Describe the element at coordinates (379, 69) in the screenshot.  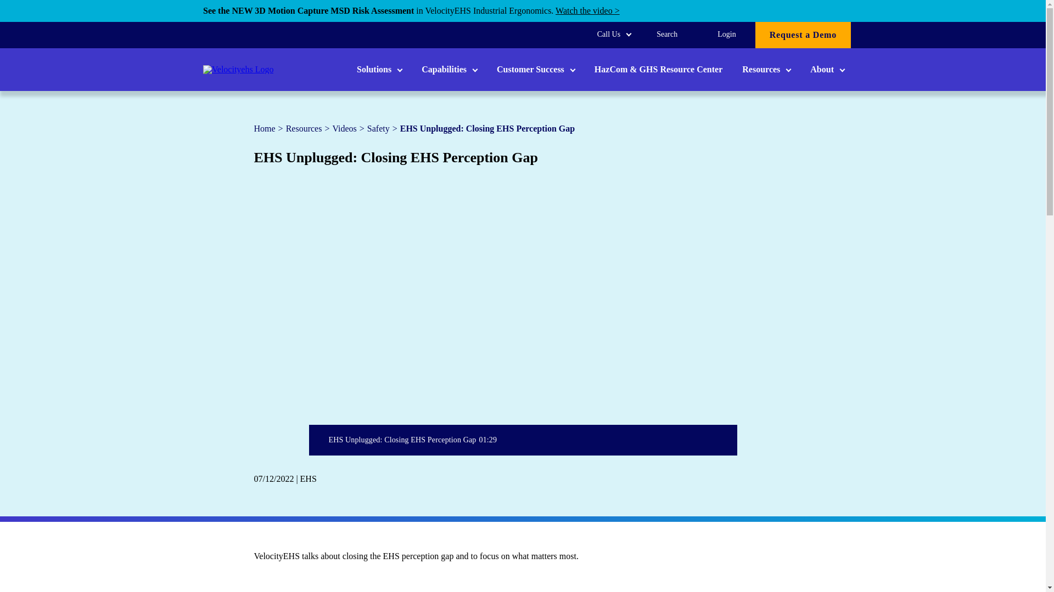
I see `Solutions` at that location.